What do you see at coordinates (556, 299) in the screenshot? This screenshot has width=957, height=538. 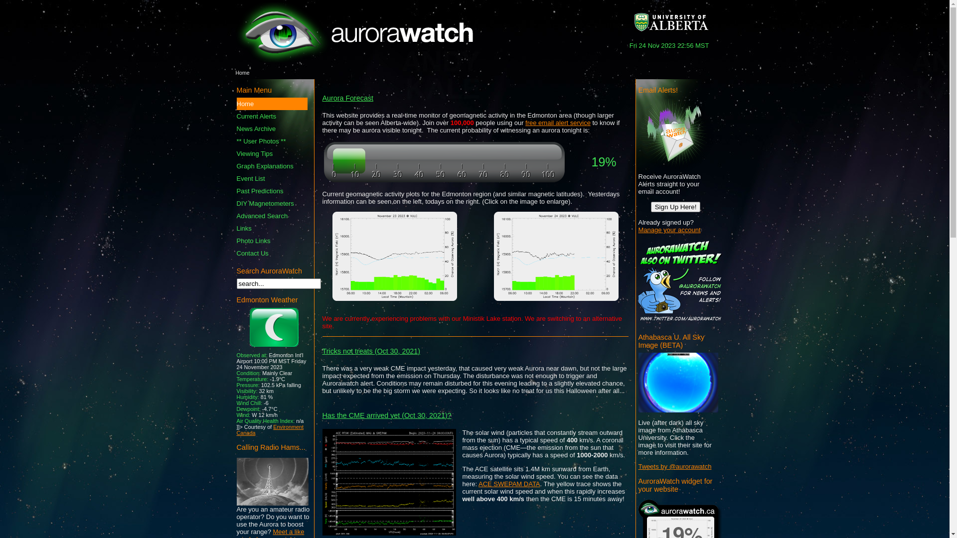 I see `Todays current magnetic activity...` at bounding box center [556, 299].